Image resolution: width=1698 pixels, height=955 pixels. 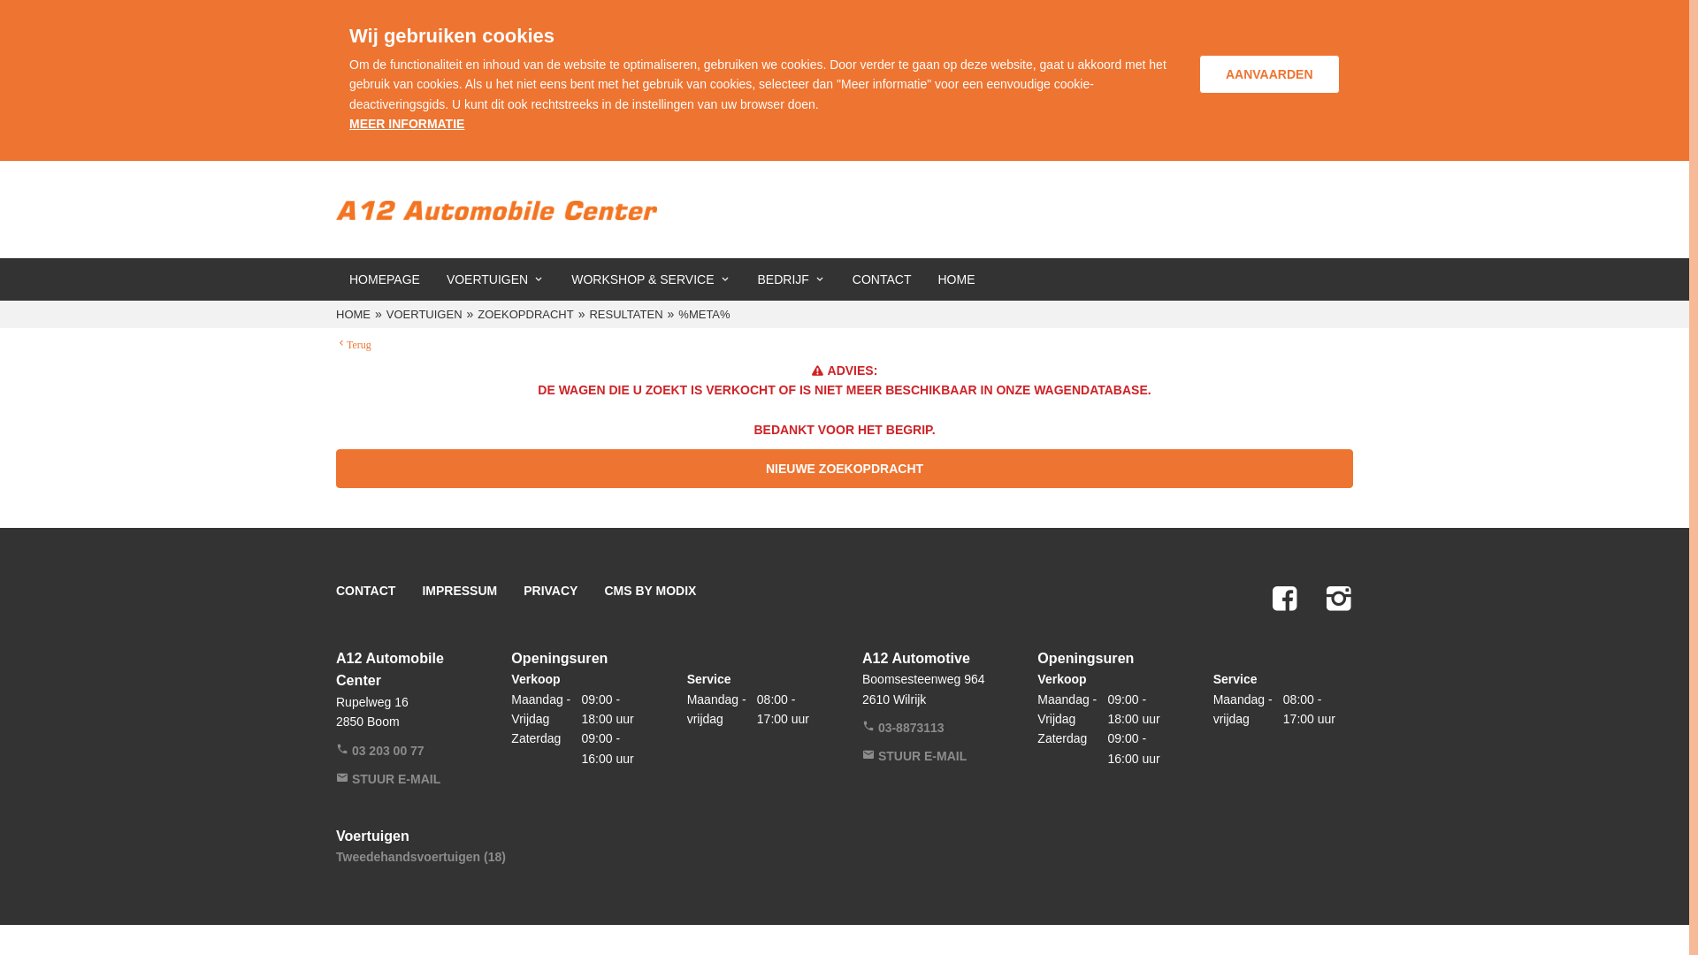 I want to click on Weitere Informationen, so click(x=497, y=210).